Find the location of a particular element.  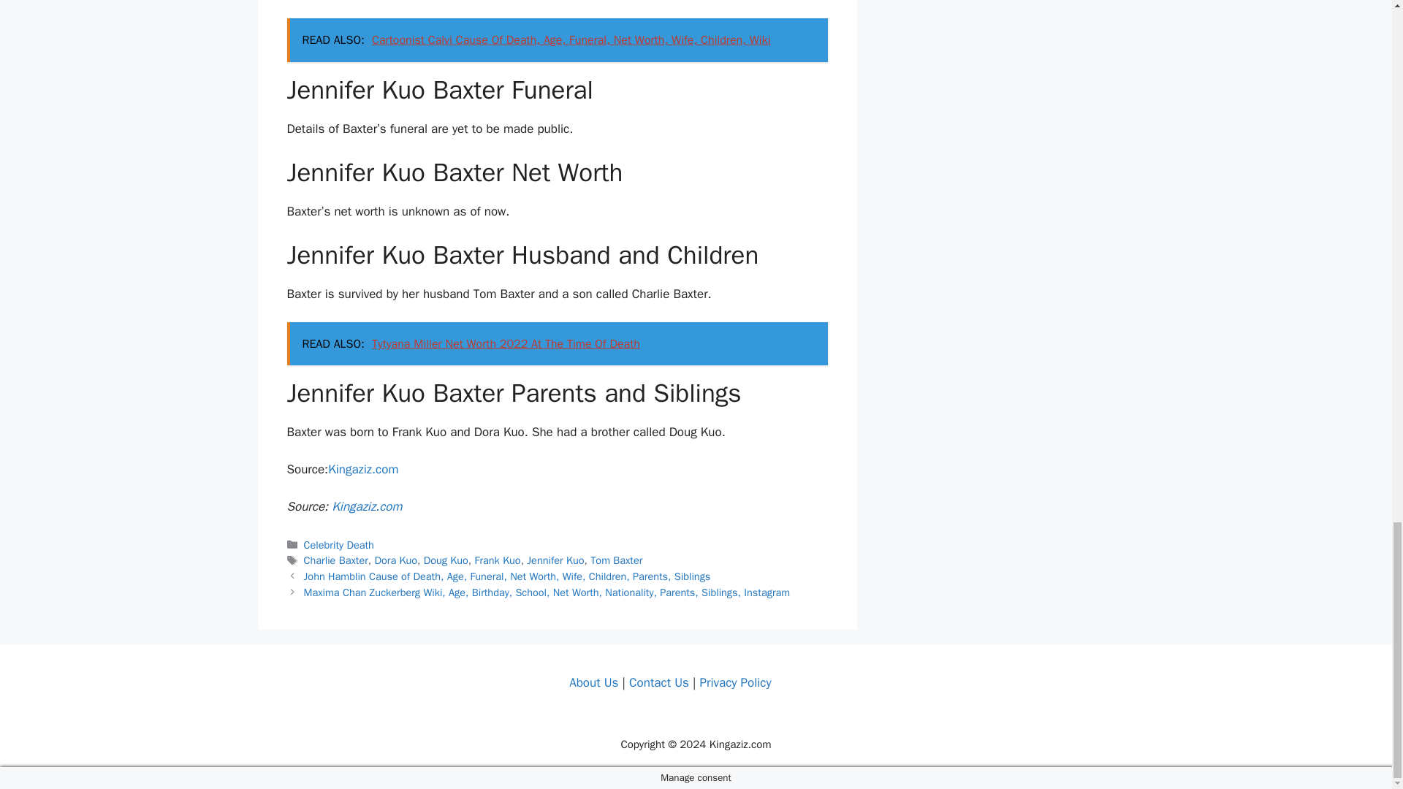

Privacy Policy is located at coordinates (734, 682).